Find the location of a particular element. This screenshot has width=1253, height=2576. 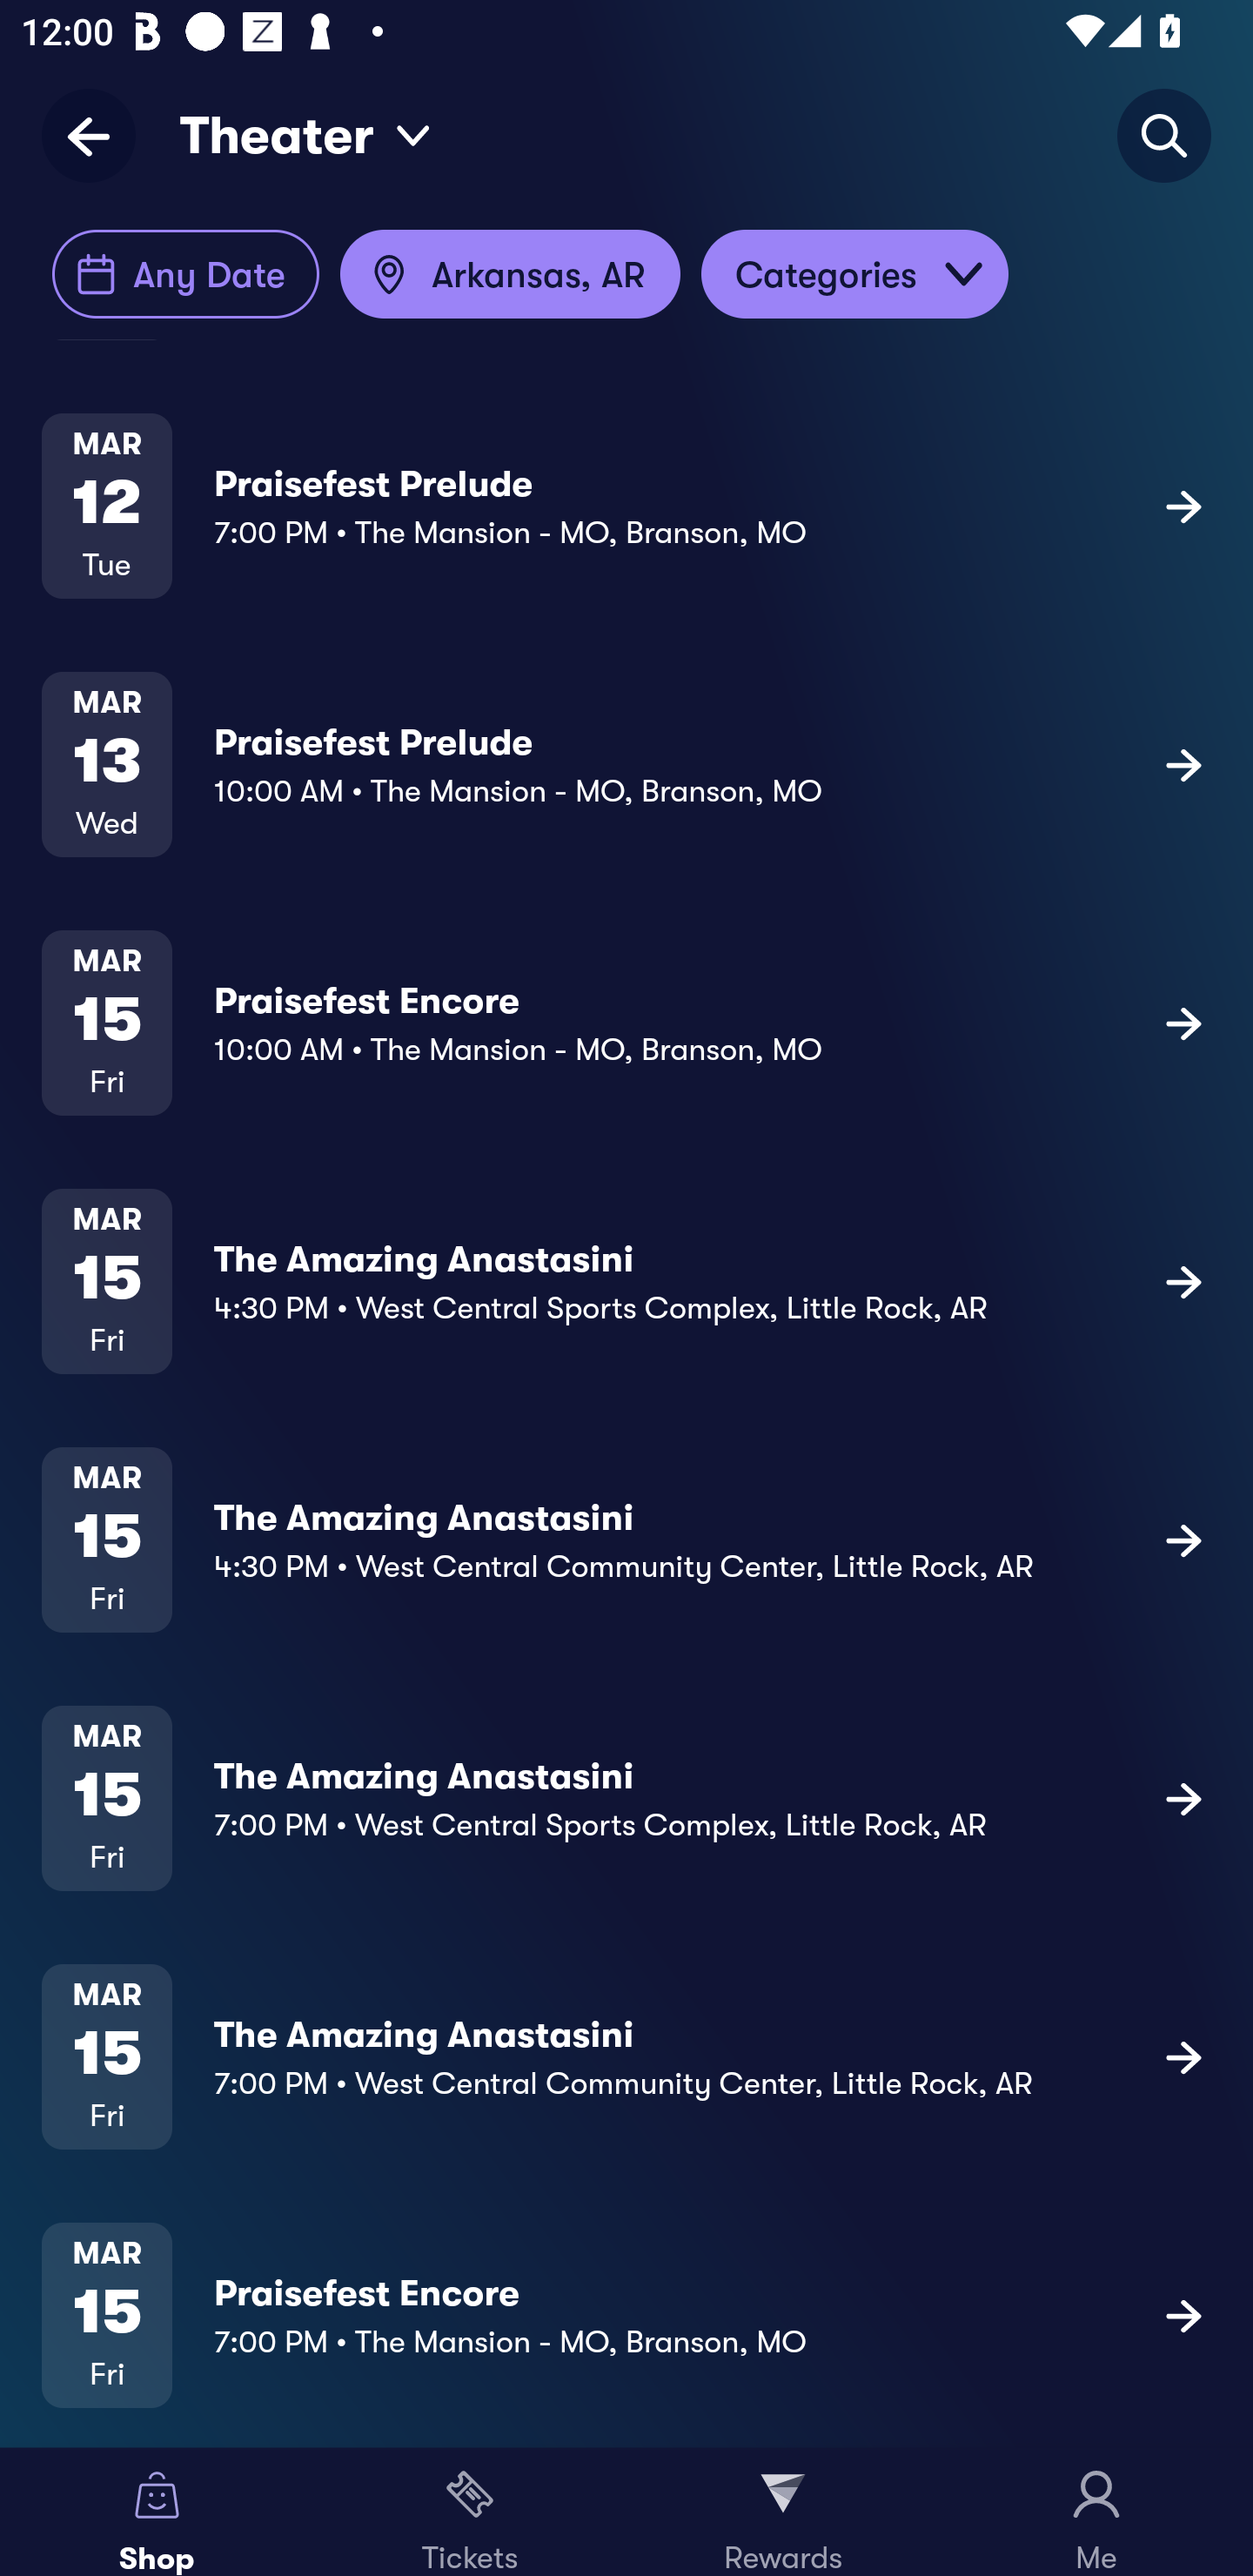

Shop is located at coordinates (157, 2512).